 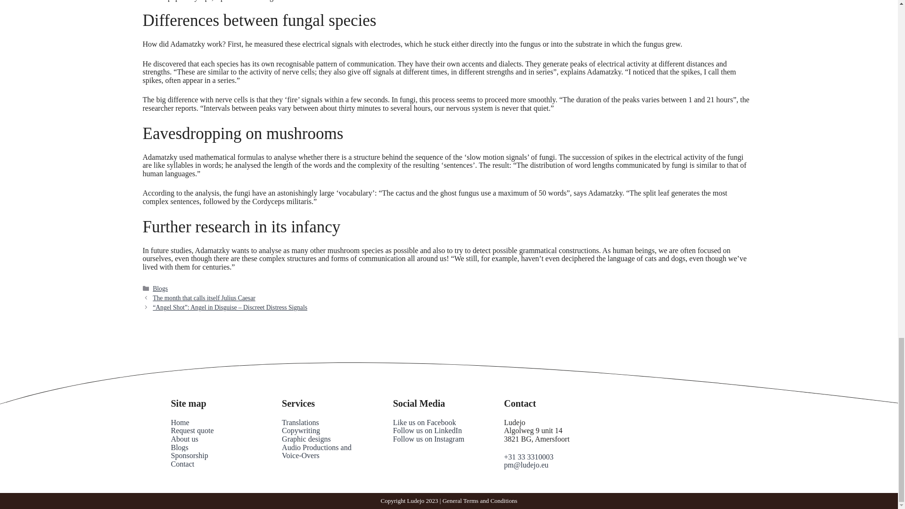 What do you see at coordinates (182, 464) in the screenshot?
I see `Contact` at bounding box center [182, 464].